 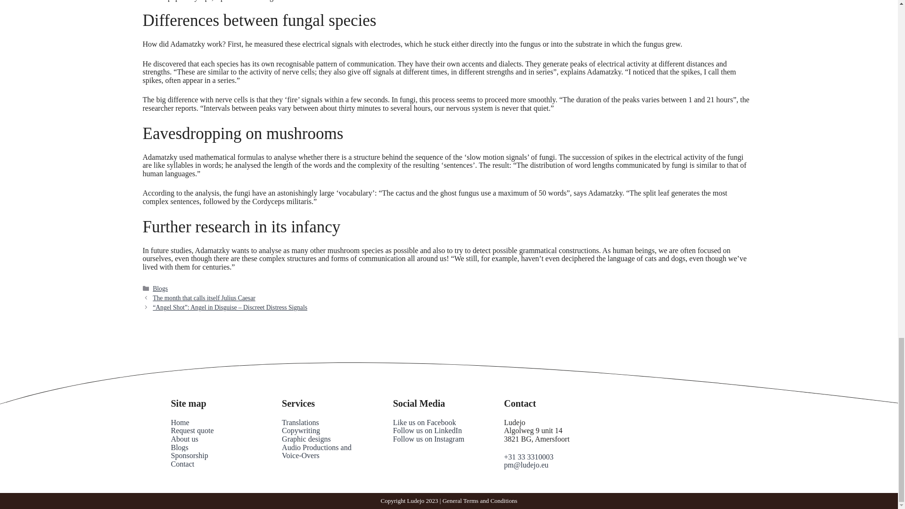 What do you see at coordinates (182, 464) in the screenshot?
I see `Contact` at bounding box center [182, 464].